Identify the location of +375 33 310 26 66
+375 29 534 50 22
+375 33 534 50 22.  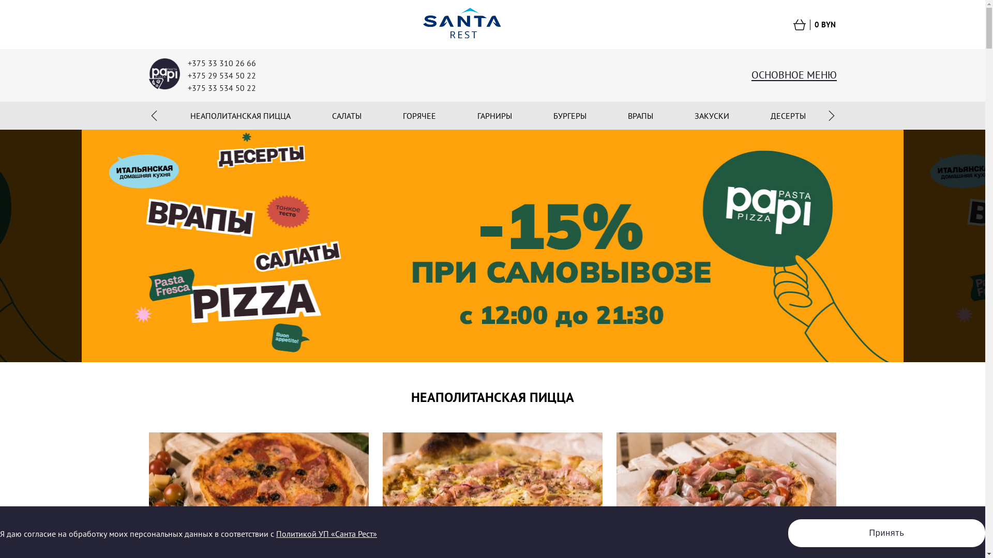
(221, 75).